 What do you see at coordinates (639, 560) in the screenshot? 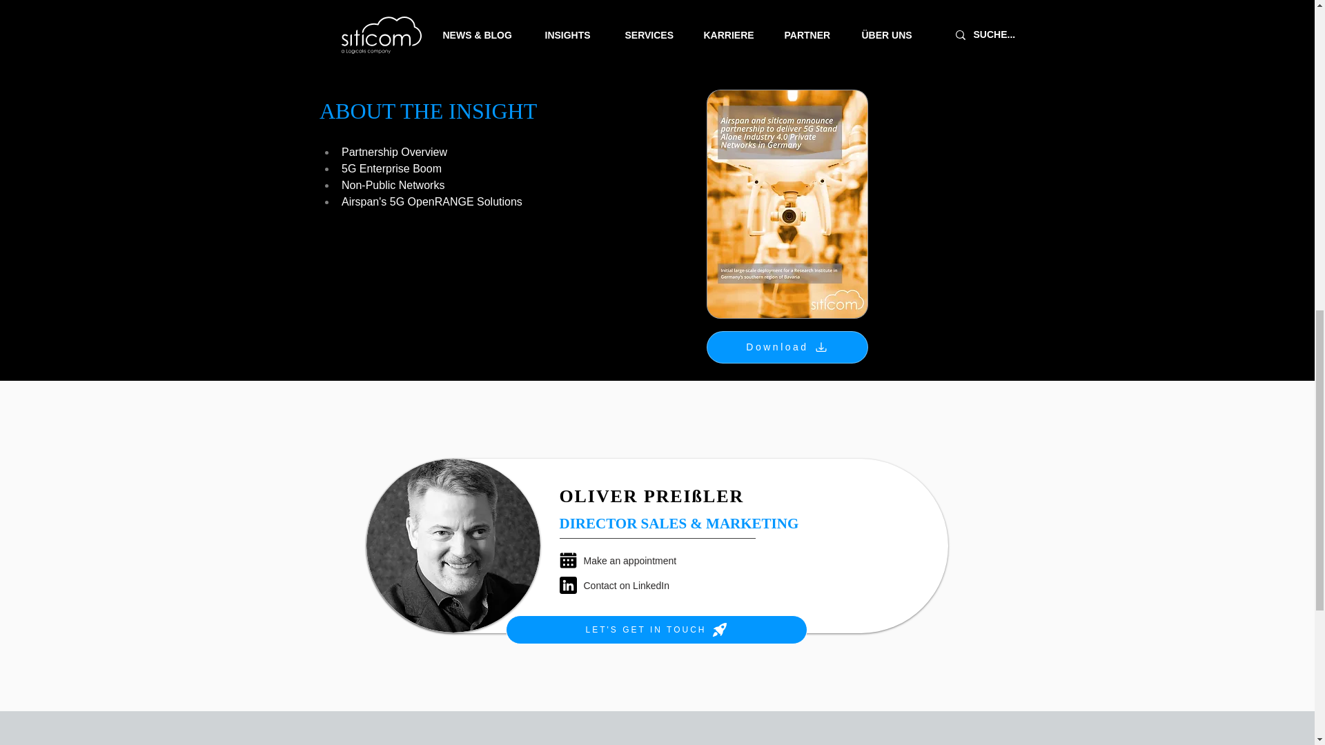
I see `Make an appointment` at bounding box center [639, 560].